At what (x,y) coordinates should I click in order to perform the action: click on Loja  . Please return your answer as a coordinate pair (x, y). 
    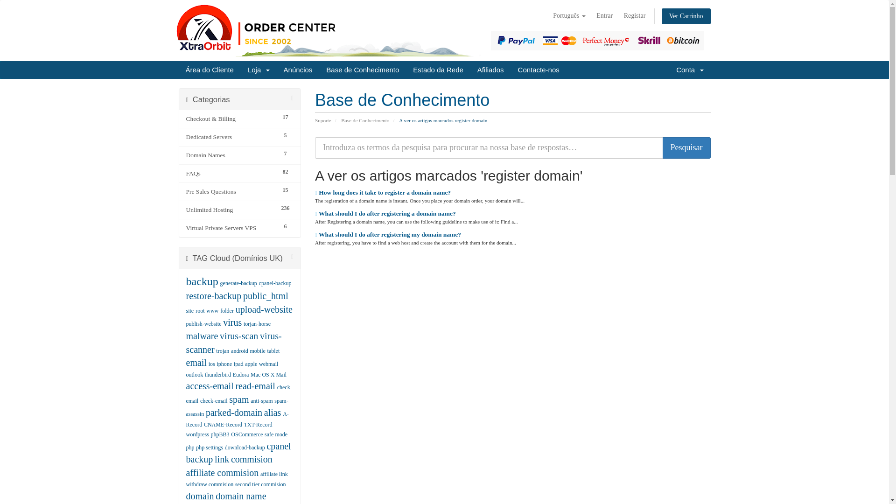
    Looking at the image, I should click on (259, 70).